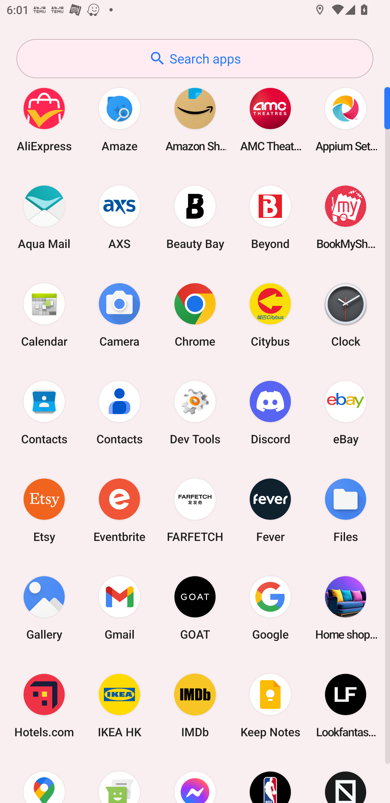 Image resolution: width=390 pixels, height=803 pixels. I want to click on Hotels.com, so click(44, 706).